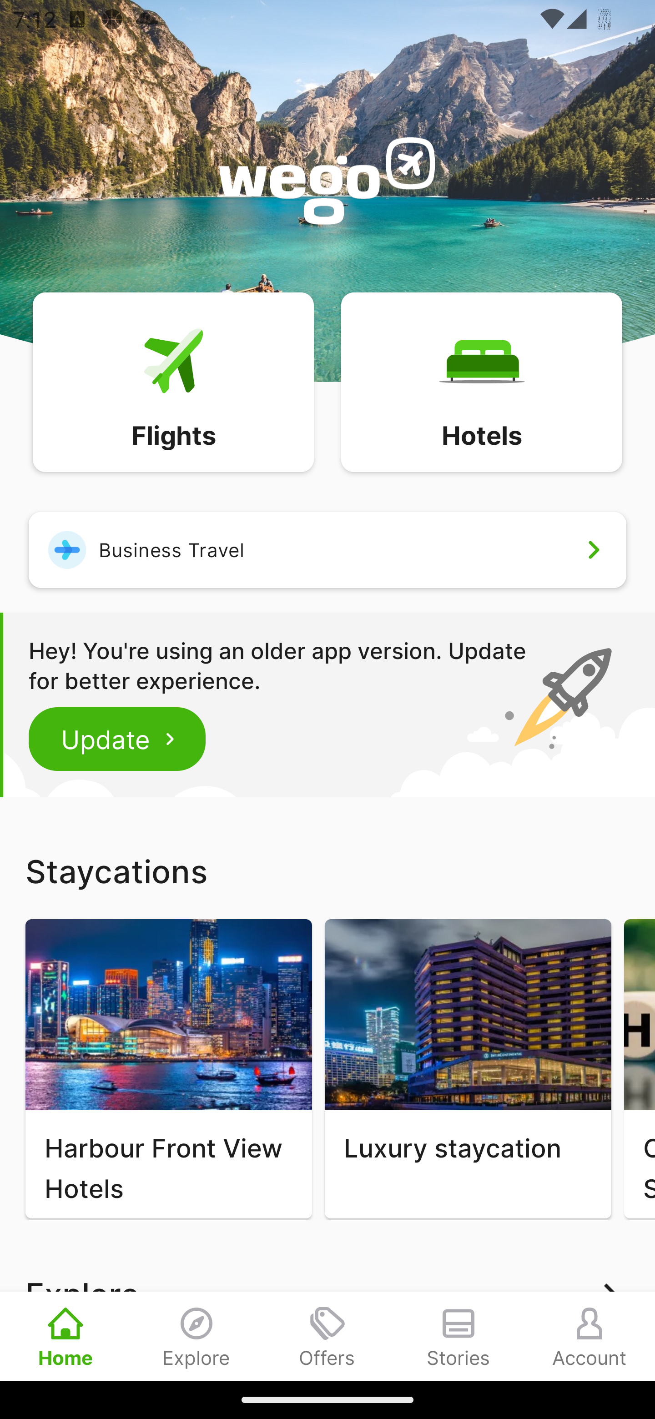  Describe the element at coordinates (168, 1069) in the screenshot. I see `Harbour Front View Hotels` at that location.